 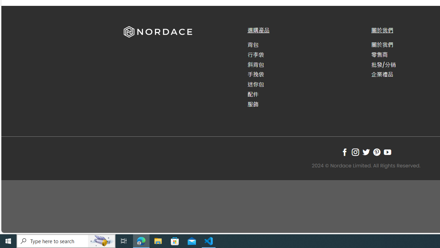 What do you see at coordinates (366, 152) in the screenshot?
I see `Follow on Twitter` at bounding box center [366, 152].